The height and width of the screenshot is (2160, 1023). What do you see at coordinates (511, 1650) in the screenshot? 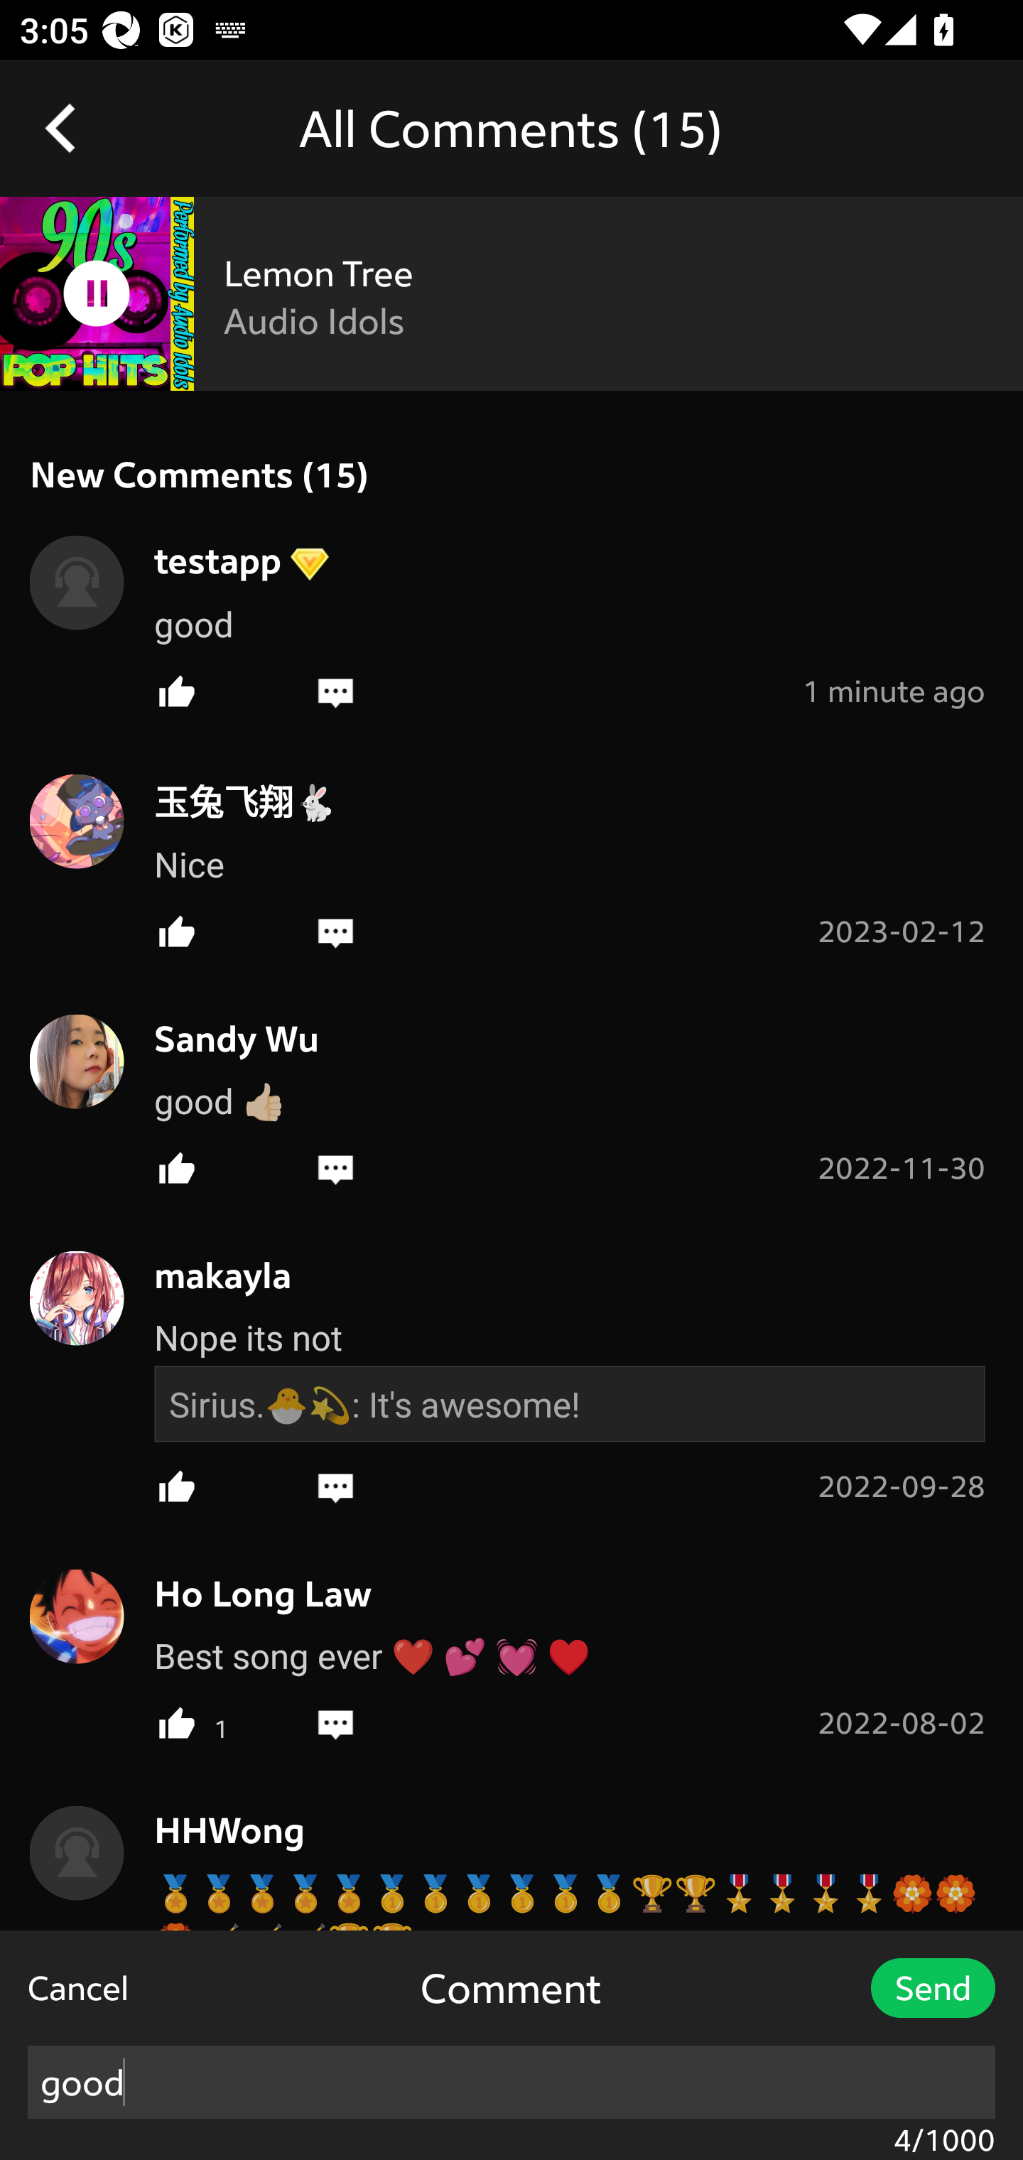
I see `Ho Long Law Best song ever ❤ 💕 💓 ♥  1 2022-08-02` at bounding box center [511, 1650].